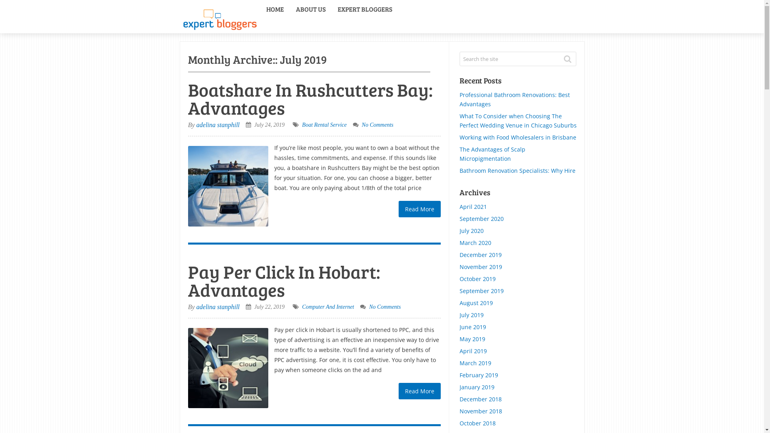 Image resolution: width=770 pixels, height=433 pixels. I want to click on December 2018, so click(480, 399).